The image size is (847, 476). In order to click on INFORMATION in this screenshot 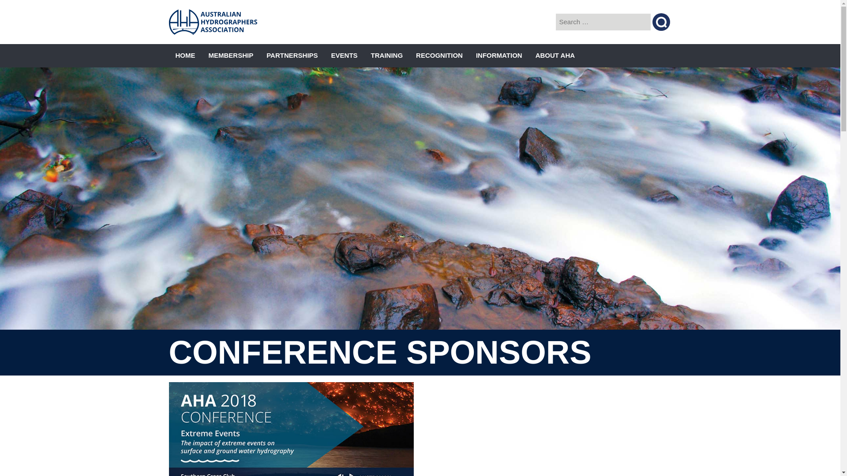, I will do `click(499, 56)`.